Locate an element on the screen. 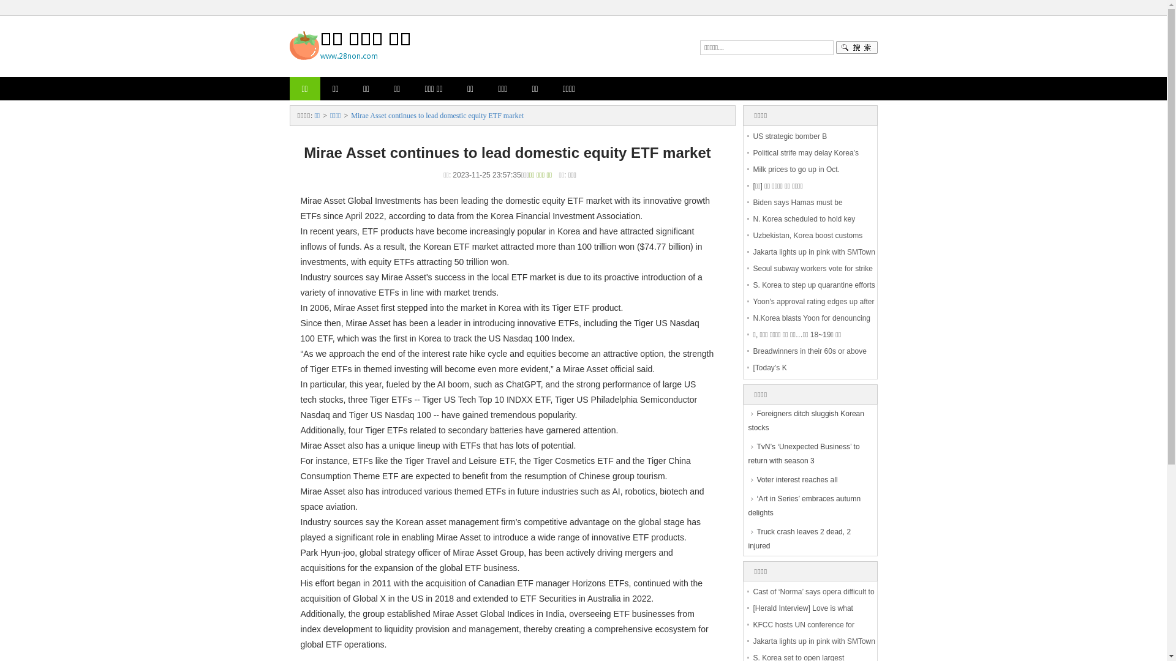  Voter interest reaches all is located at coordinates (810, 480).